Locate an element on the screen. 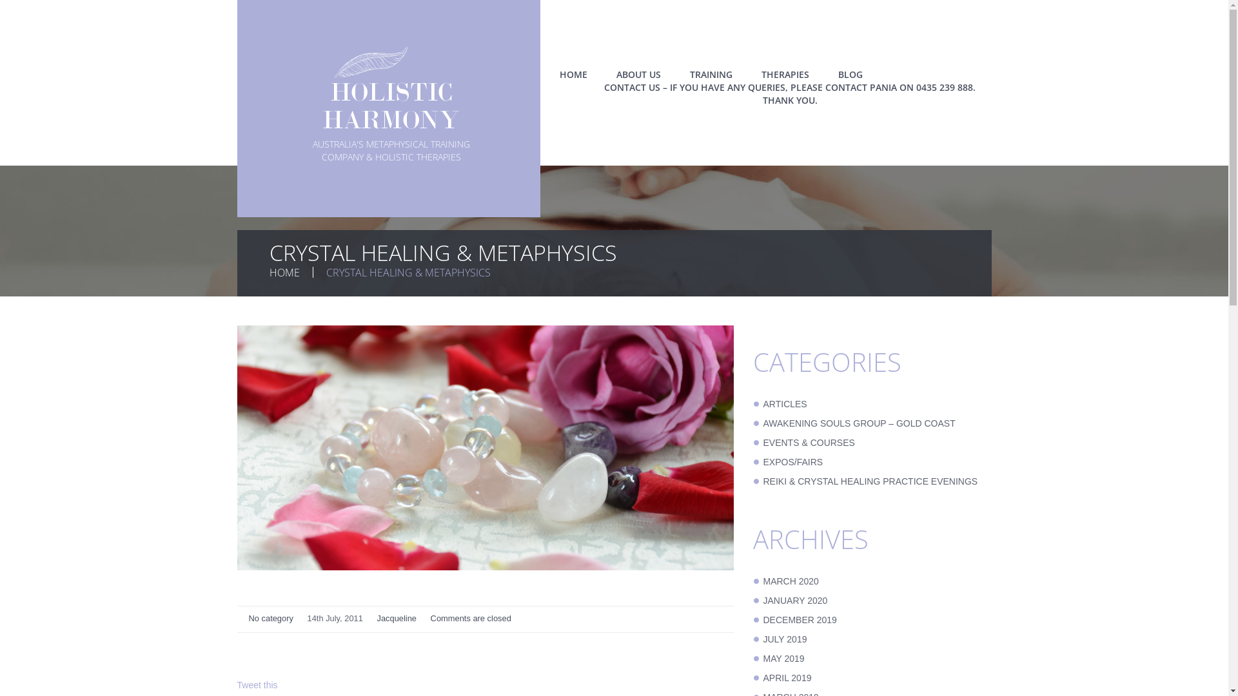 Image resolution: width=1238 pixels, height=696 pixels. DECEMBER 2019 is located at coordinates (800, 620).